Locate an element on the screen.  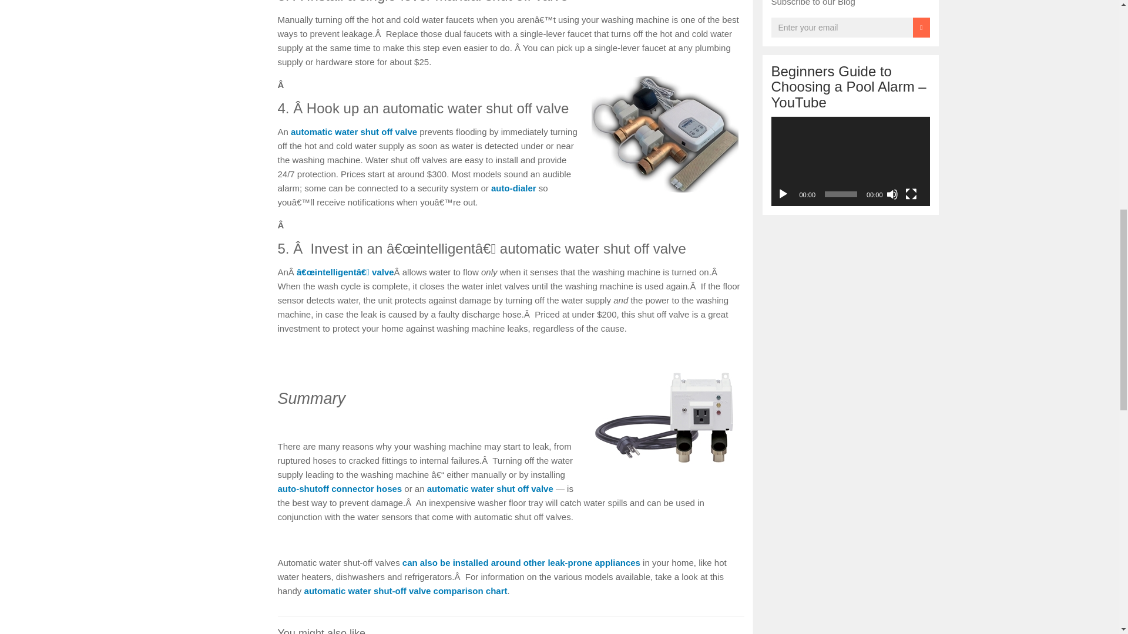
automatic water shut off valve is located at coordinates (354, 131).